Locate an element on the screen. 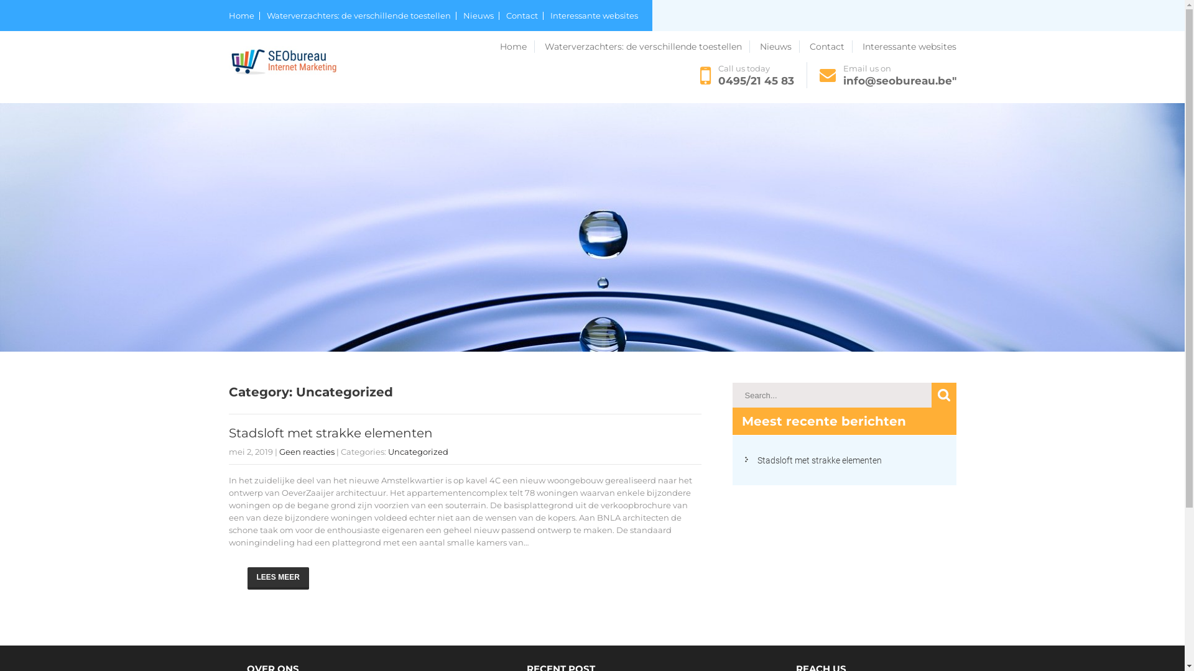  Stadsloft met strakke elementen is located at coordinates (820, 460).